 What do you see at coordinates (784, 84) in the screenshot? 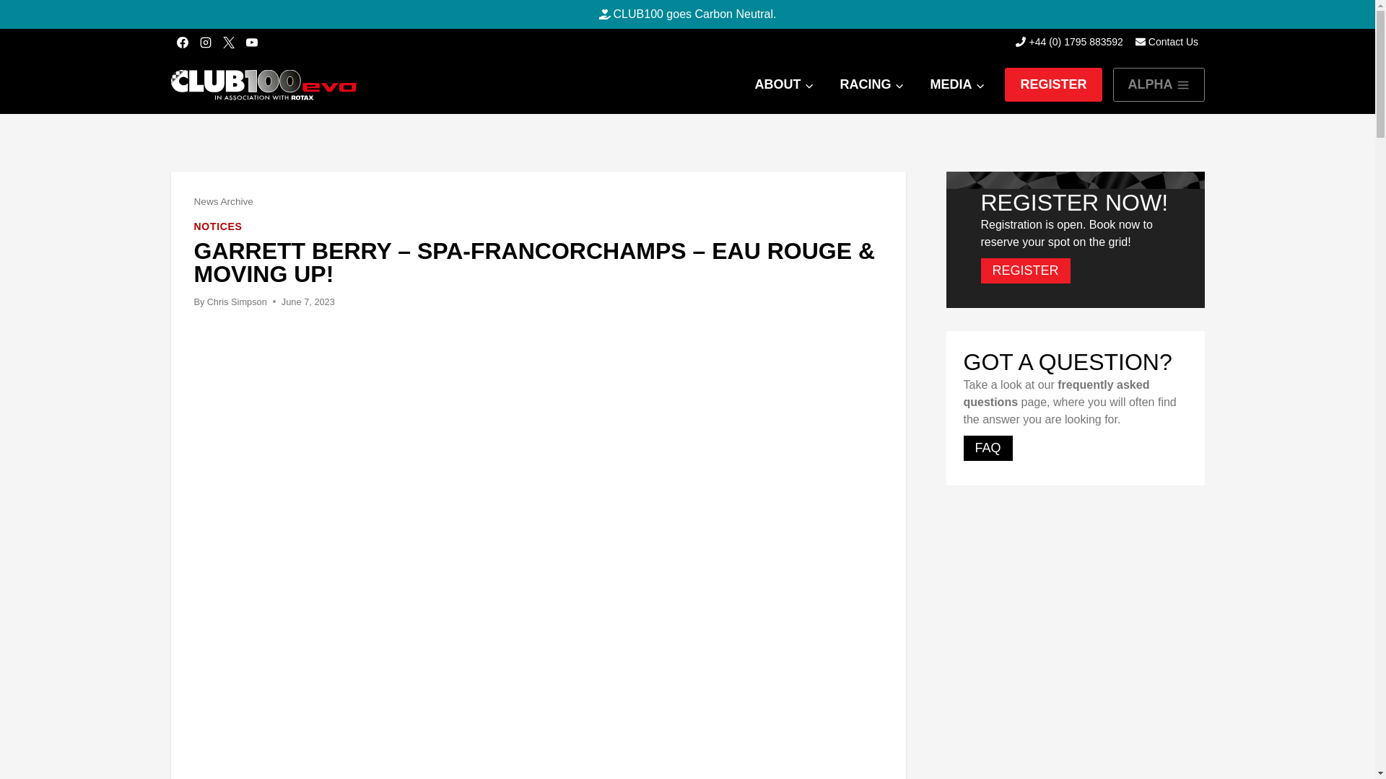
I see `ABOUT` at bounding box center [784, 84].